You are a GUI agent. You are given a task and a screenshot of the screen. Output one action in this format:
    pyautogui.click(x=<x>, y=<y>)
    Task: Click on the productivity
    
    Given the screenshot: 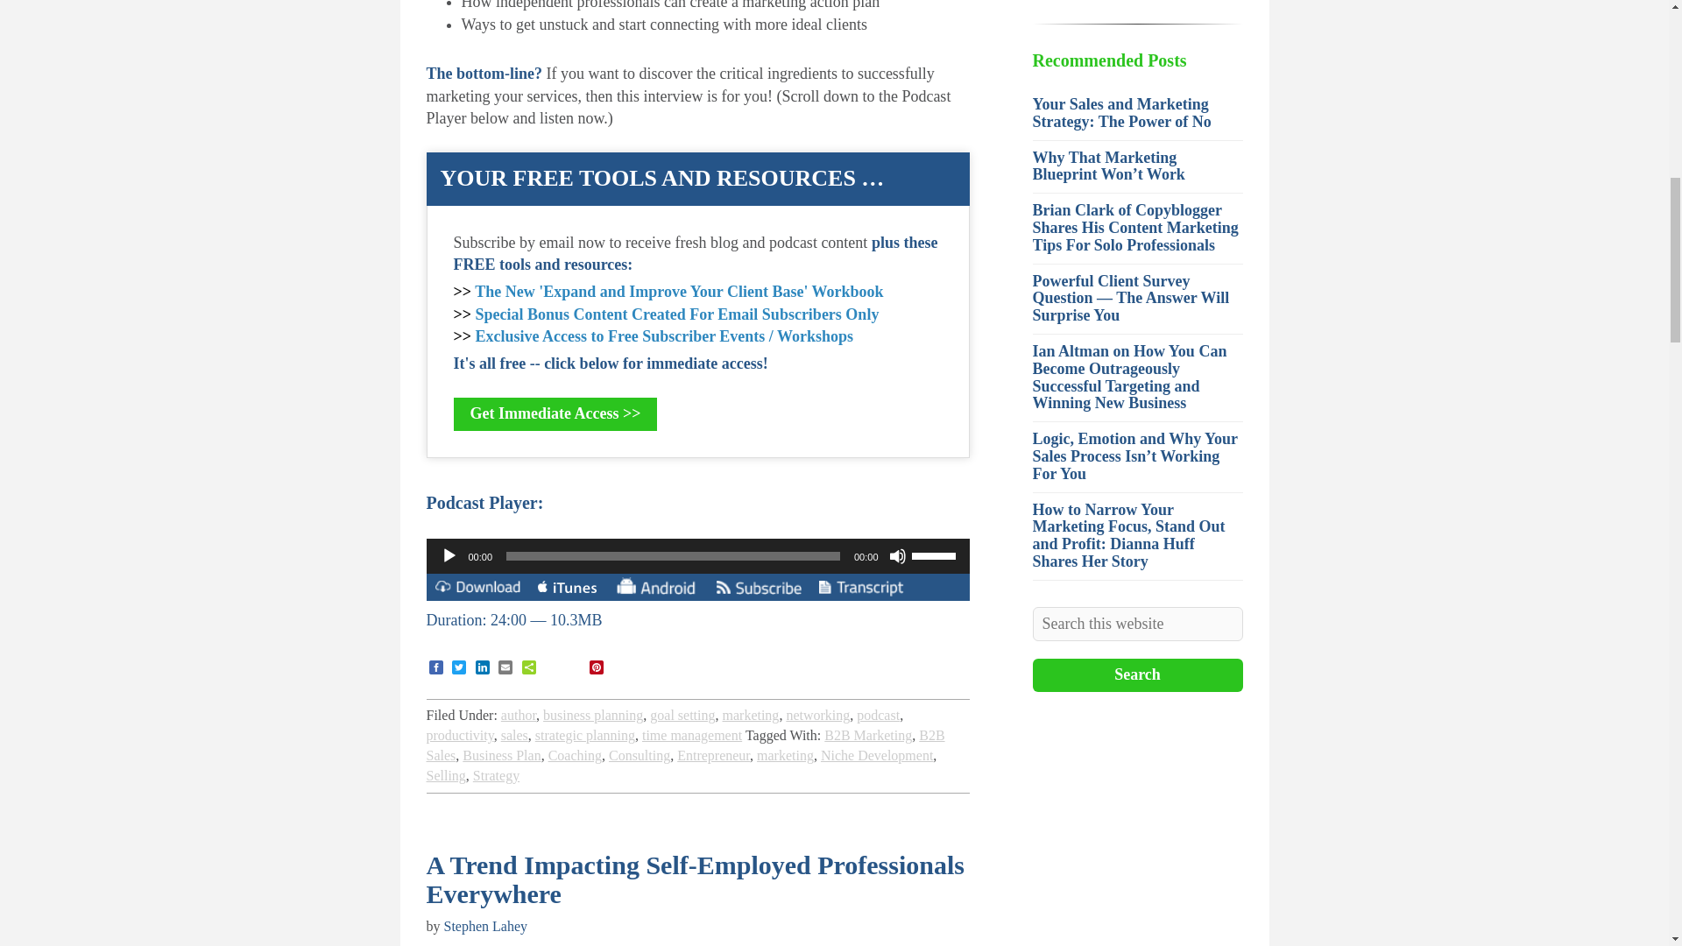 What is the action you would take?
    pyautogui.click(x=459, y=734)
    